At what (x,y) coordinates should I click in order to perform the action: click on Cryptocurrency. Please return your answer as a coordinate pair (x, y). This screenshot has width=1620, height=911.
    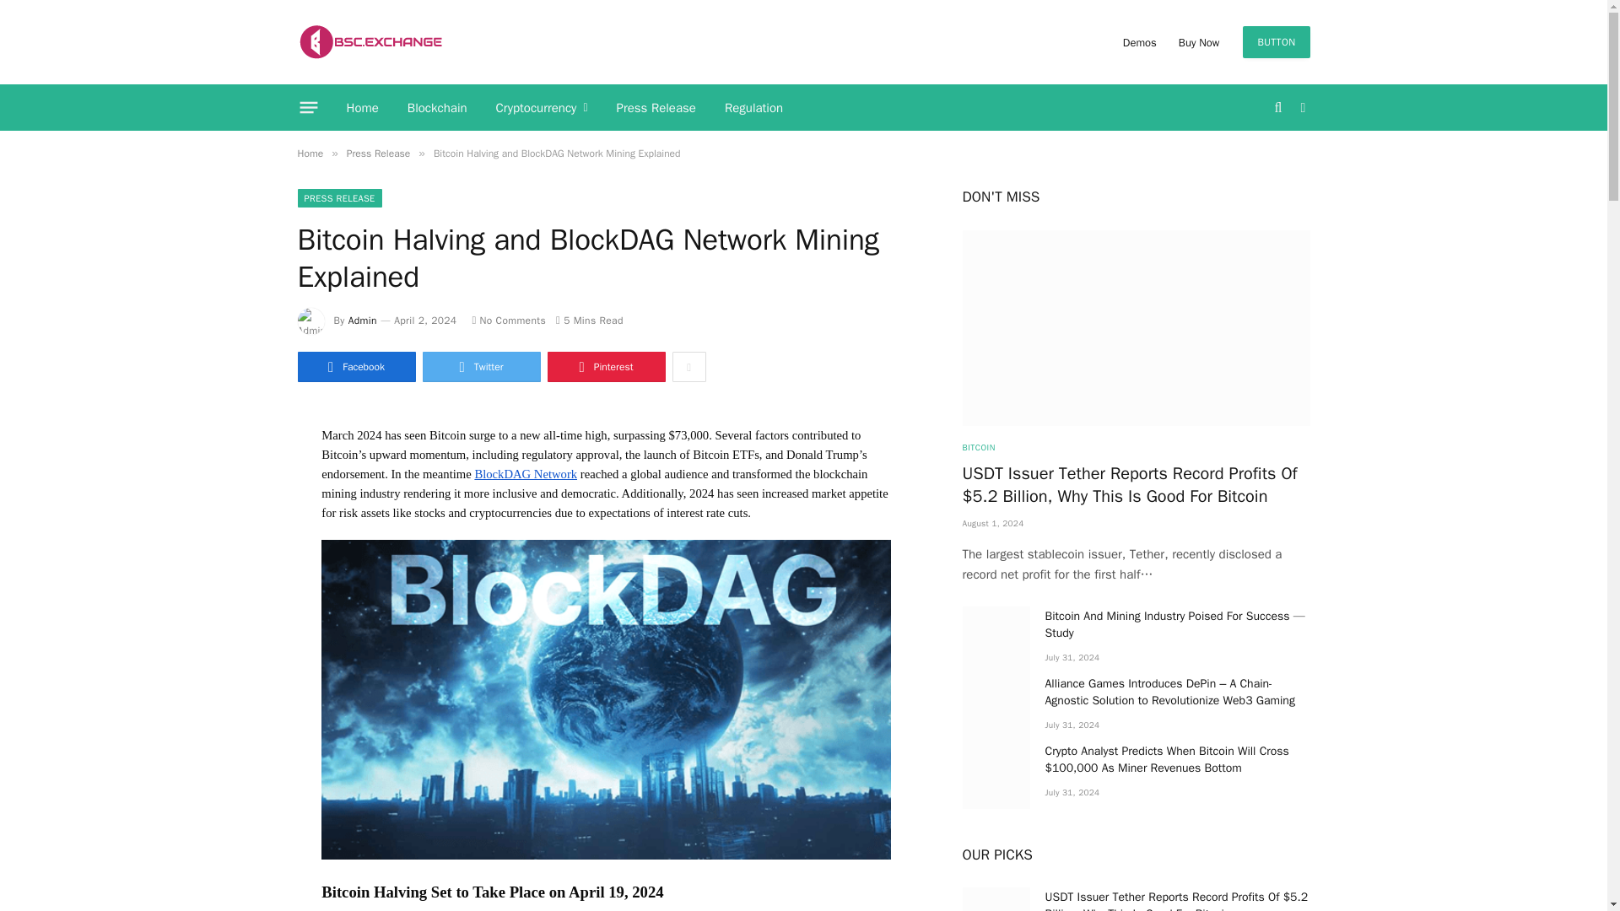
    Looking at the image, I should click on (542, 108).